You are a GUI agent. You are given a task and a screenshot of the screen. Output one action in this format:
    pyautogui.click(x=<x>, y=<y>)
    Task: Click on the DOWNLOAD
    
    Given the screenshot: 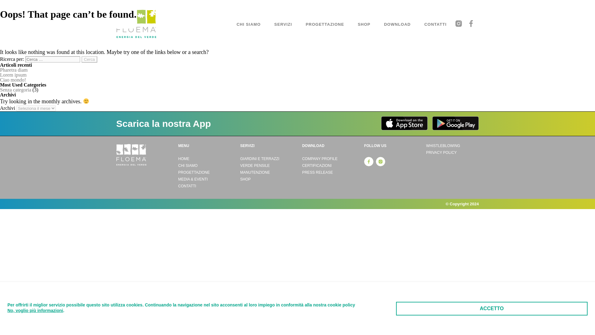 What is the action you would take?
    pyautogui.click(x=397, y=24)
    